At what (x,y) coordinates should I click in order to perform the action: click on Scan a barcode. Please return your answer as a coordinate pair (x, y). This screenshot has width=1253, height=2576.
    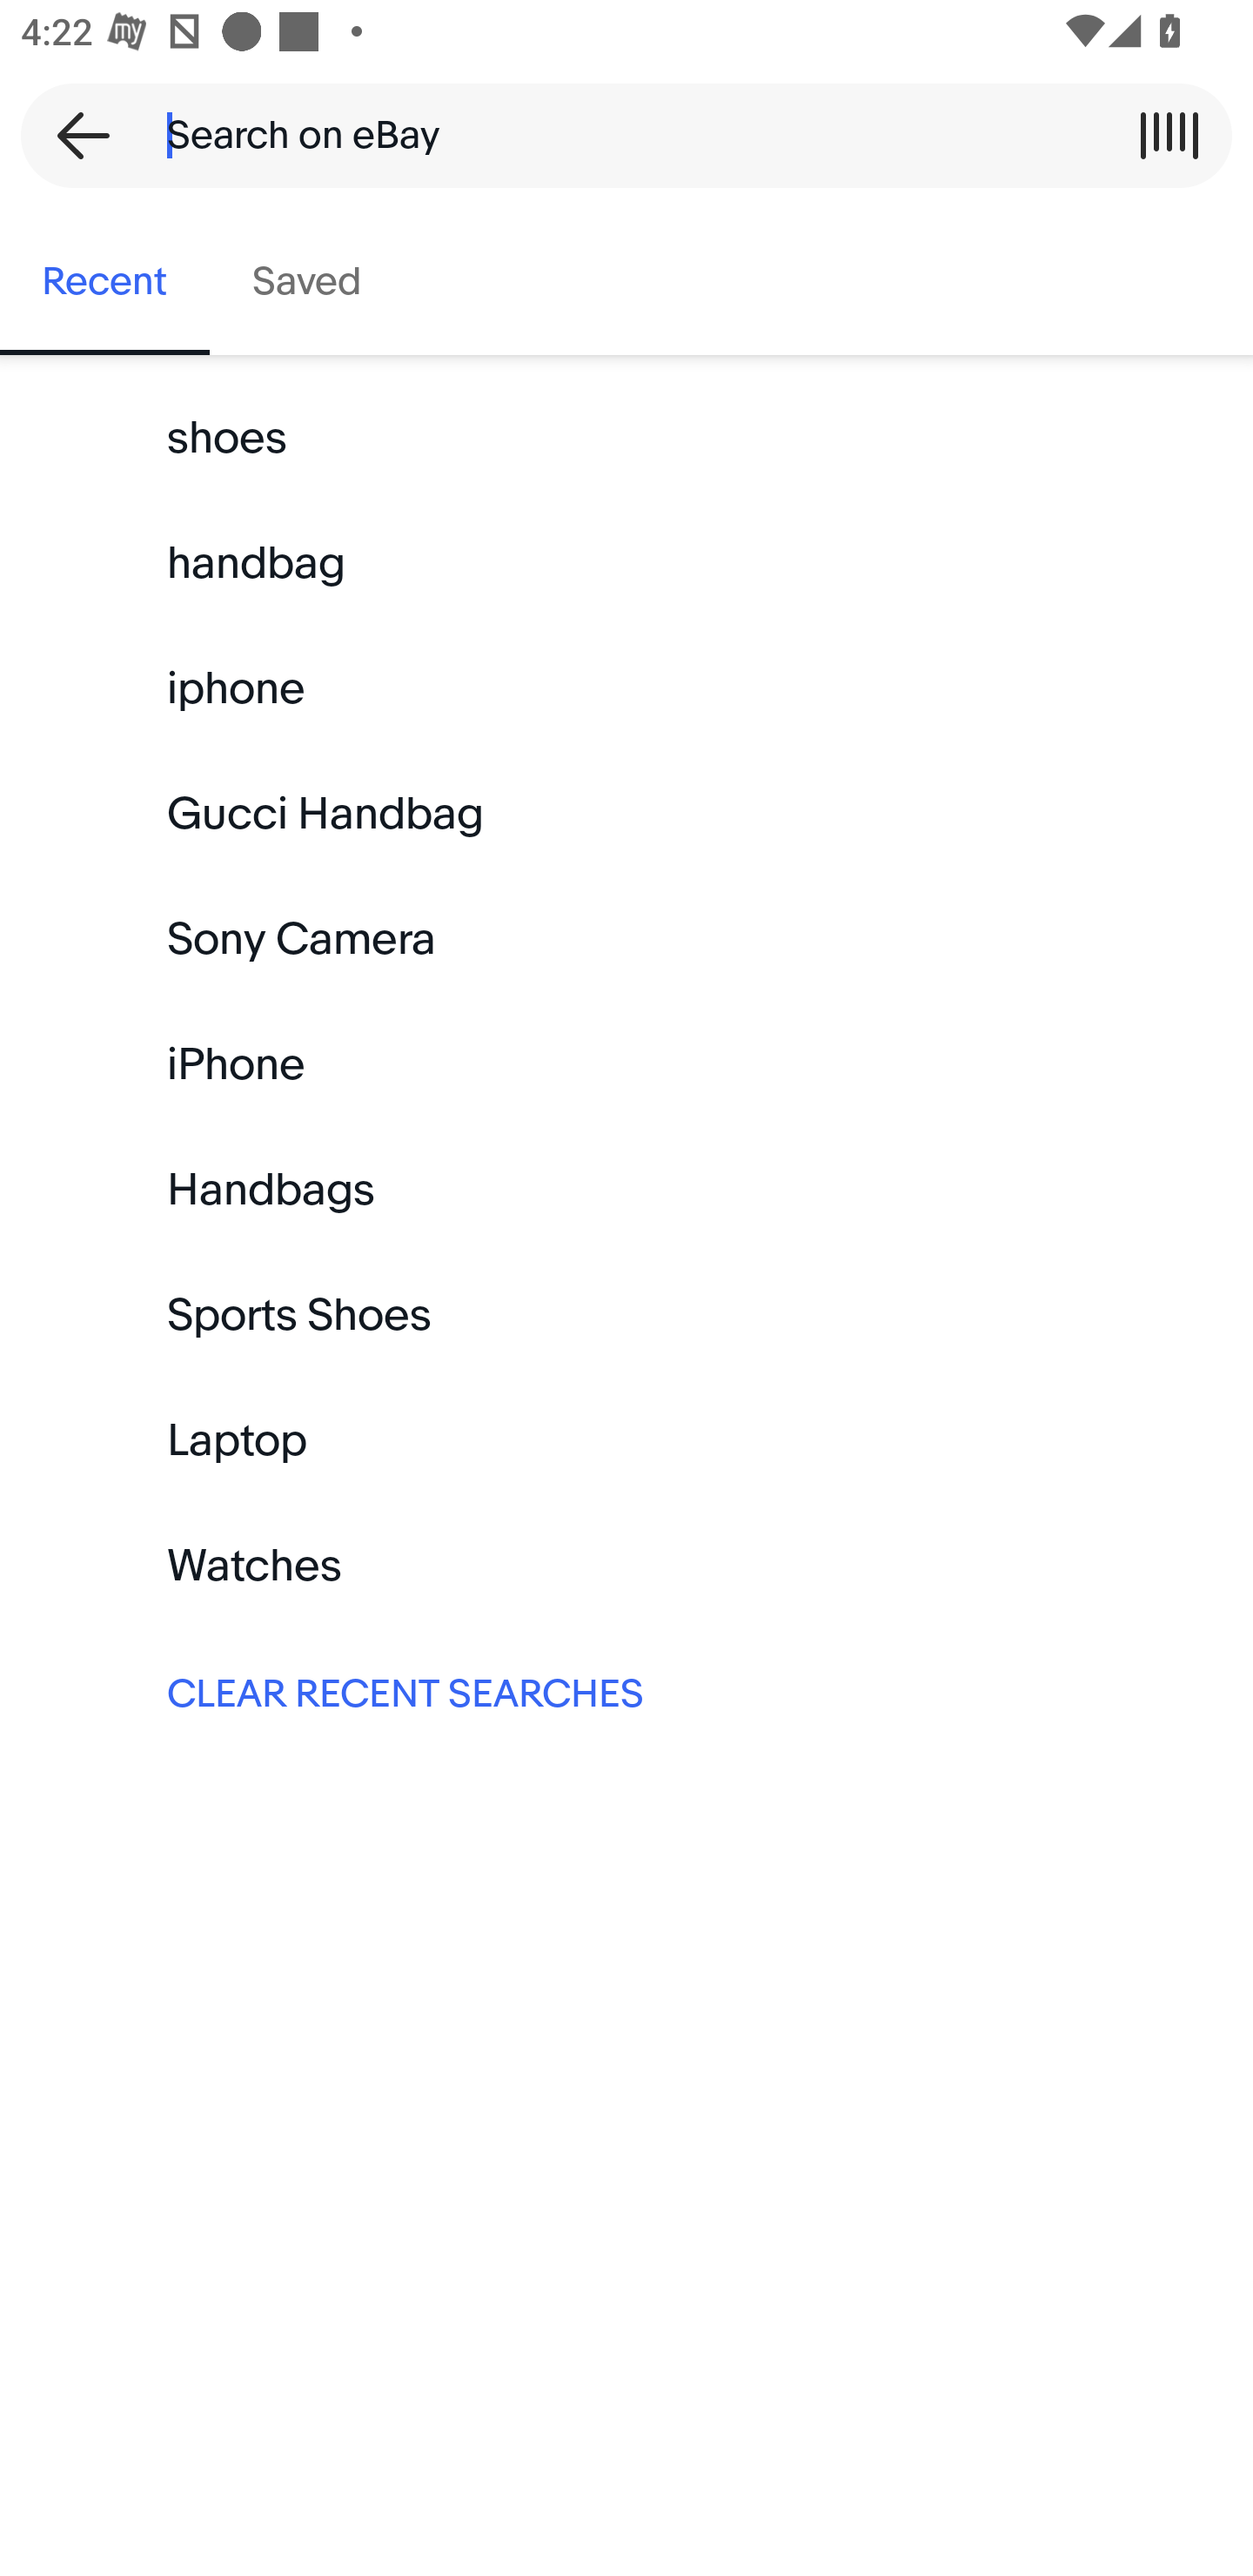
    Looking at the image, I should click on (1169, 135).